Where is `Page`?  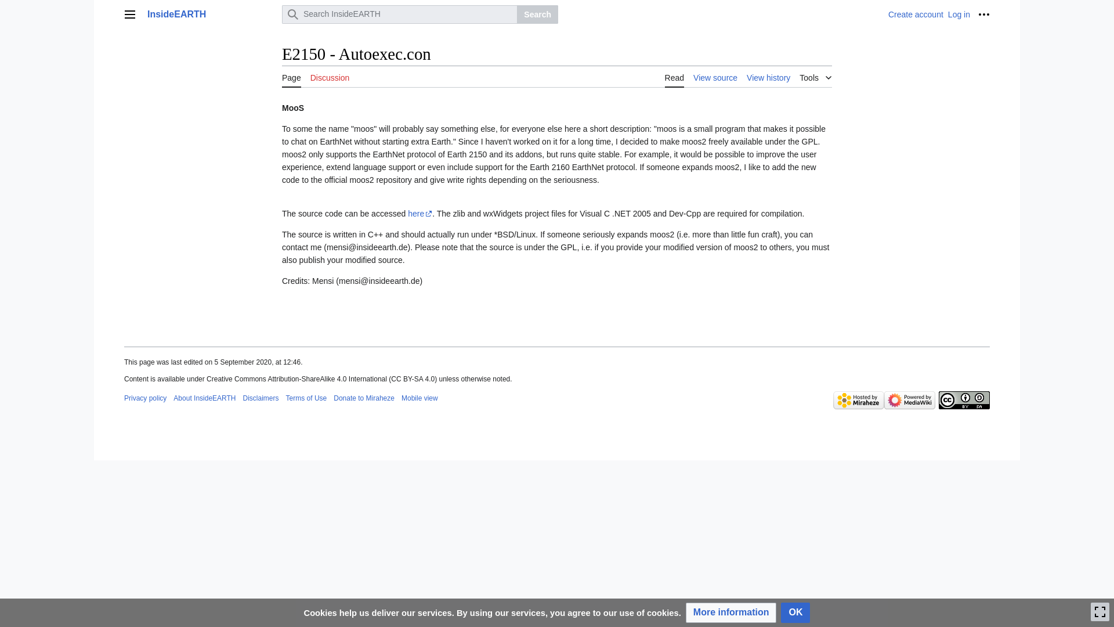
Page is located at coordinates (291, 77).